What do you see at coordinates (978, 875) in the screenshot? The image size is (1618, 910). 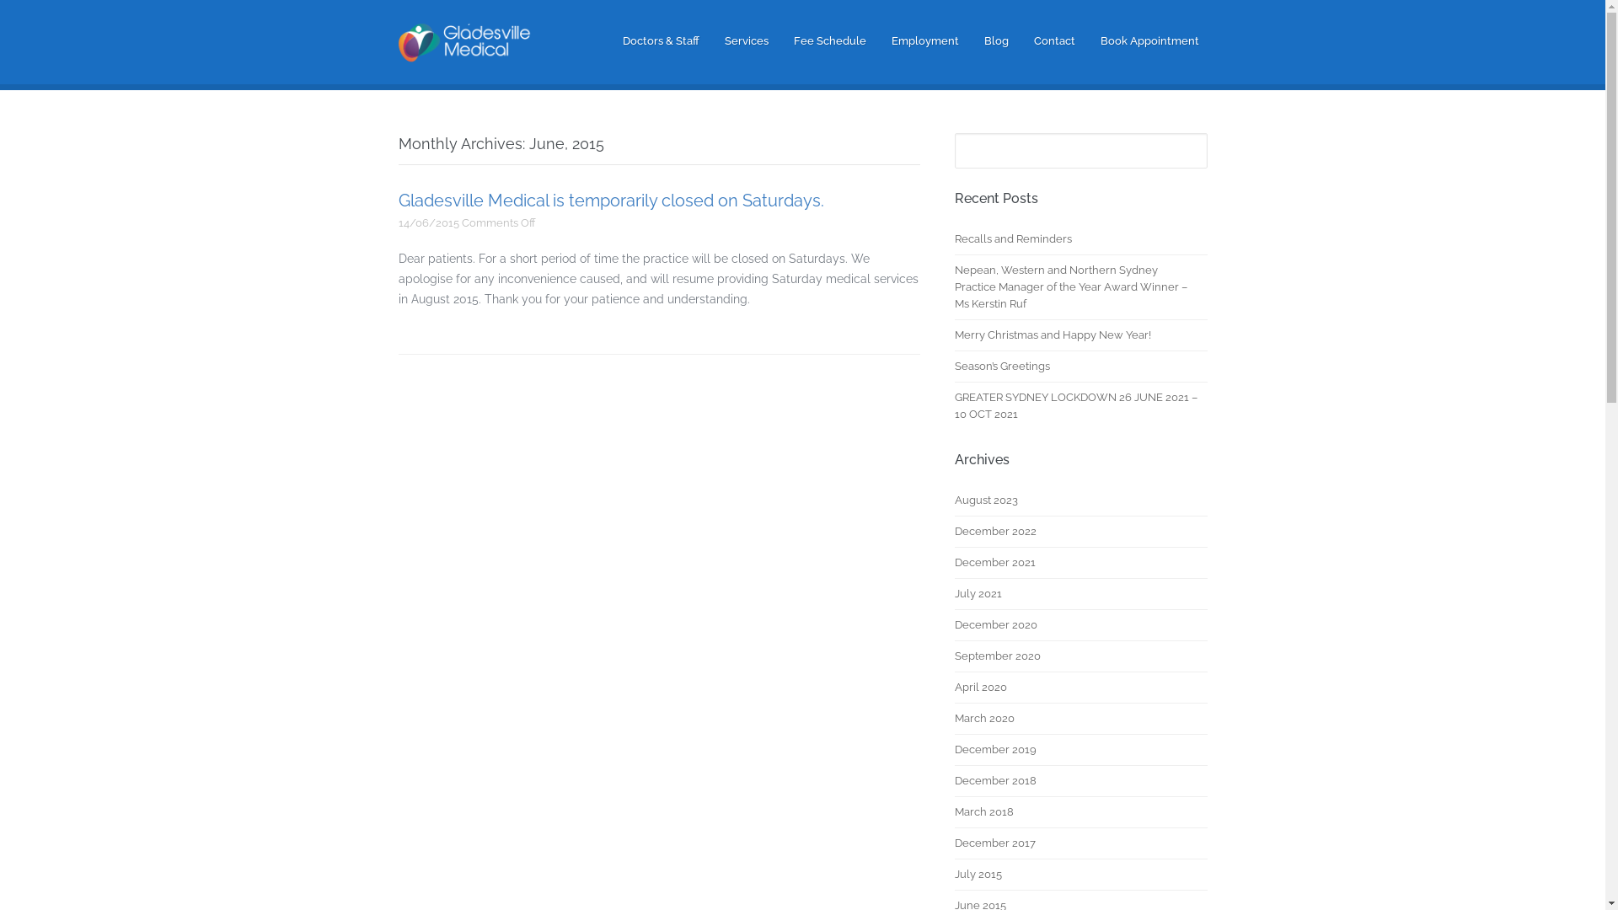 I see `July 2015` at bounding box center [978, 875].